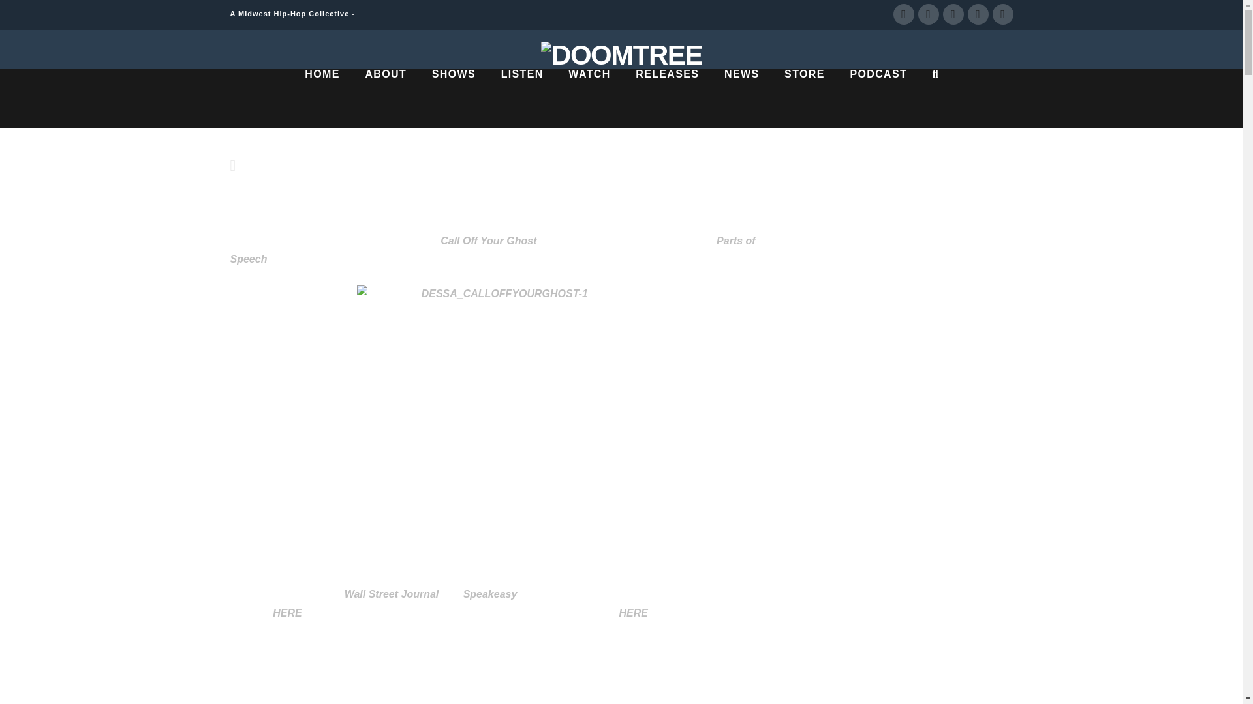 This screenshot has height=704, width=1253. Describe the element at coordinates (488, 241) in the screenshot. I see `Call Off Your Ghost` at that location.